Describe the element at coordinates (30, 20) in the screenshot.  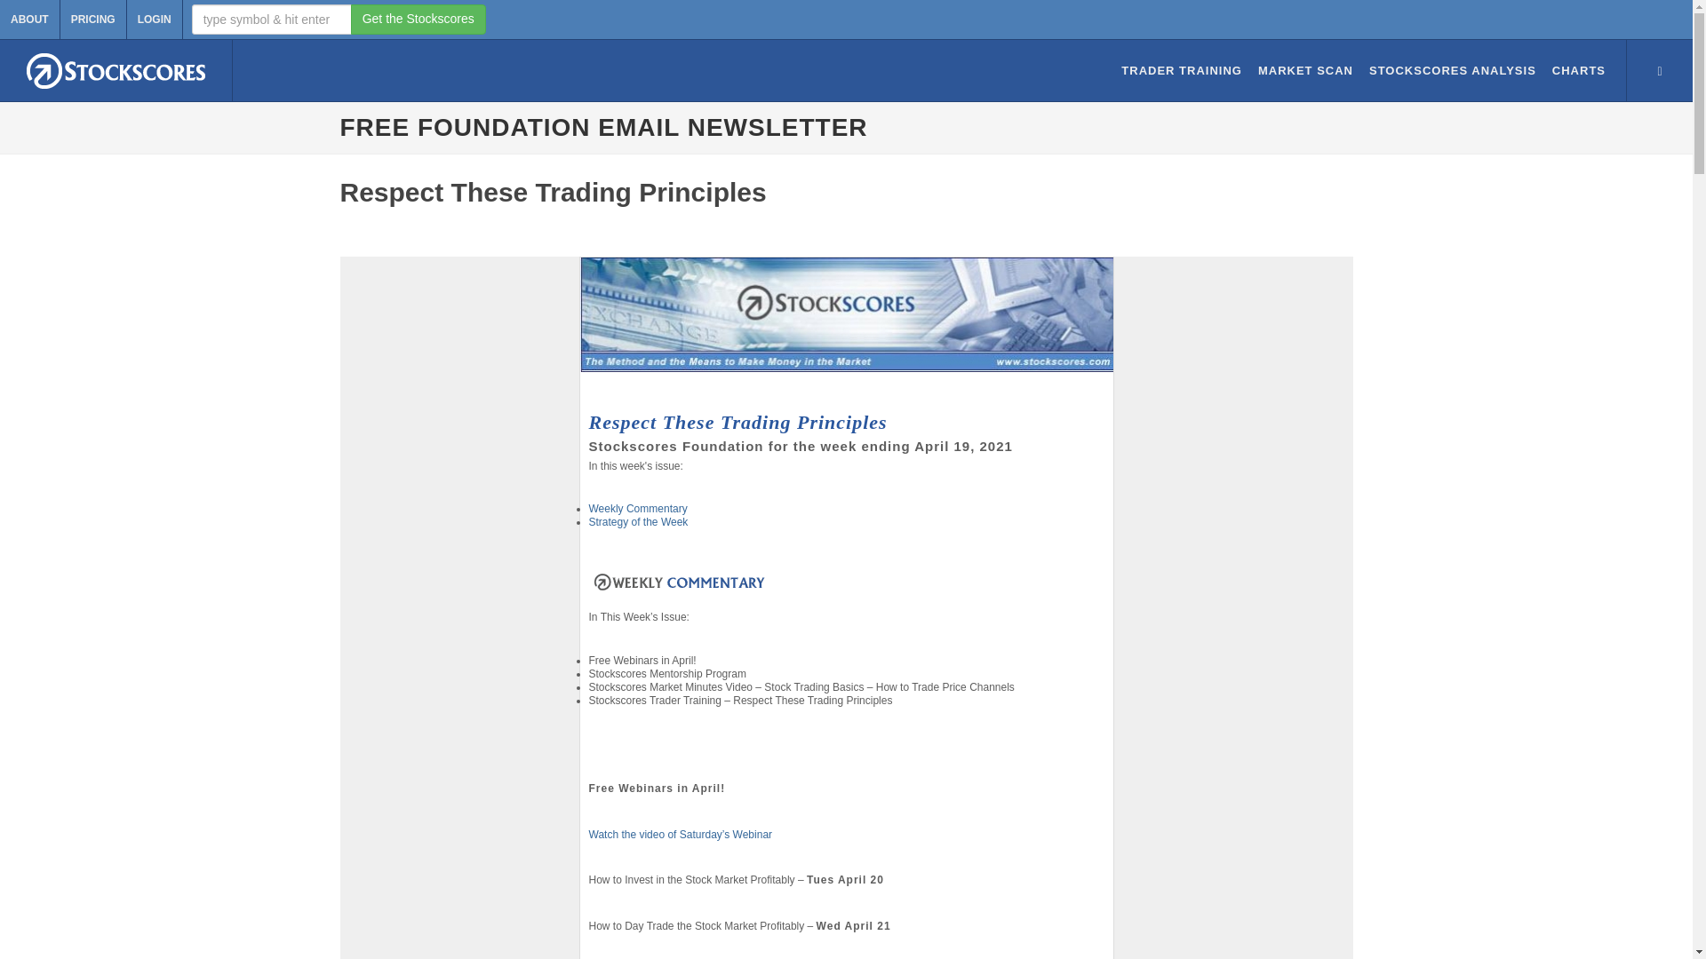
I see `ABOUT` at that location.